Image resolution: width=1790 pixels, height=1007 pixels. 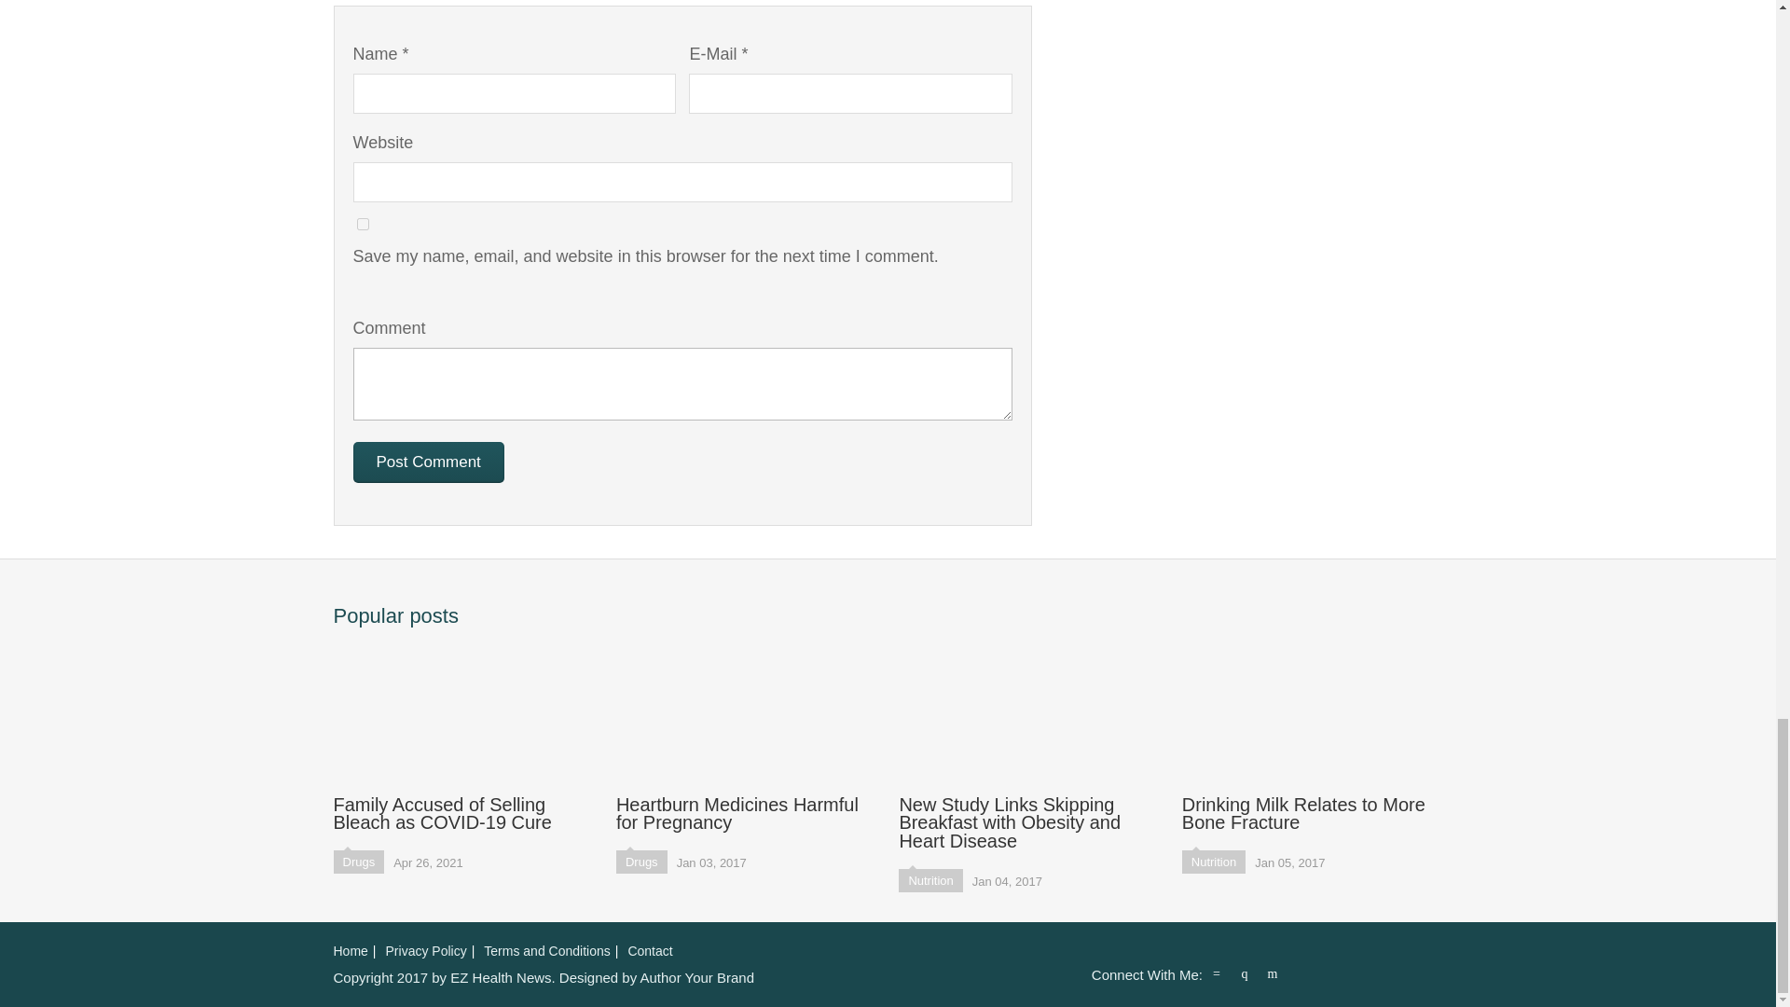 What do you see at coordinates (746, 737) in the screenshot?
I see `Heartburn Medicines Harmful for Pregnancy` at bounding box center [746, 737].